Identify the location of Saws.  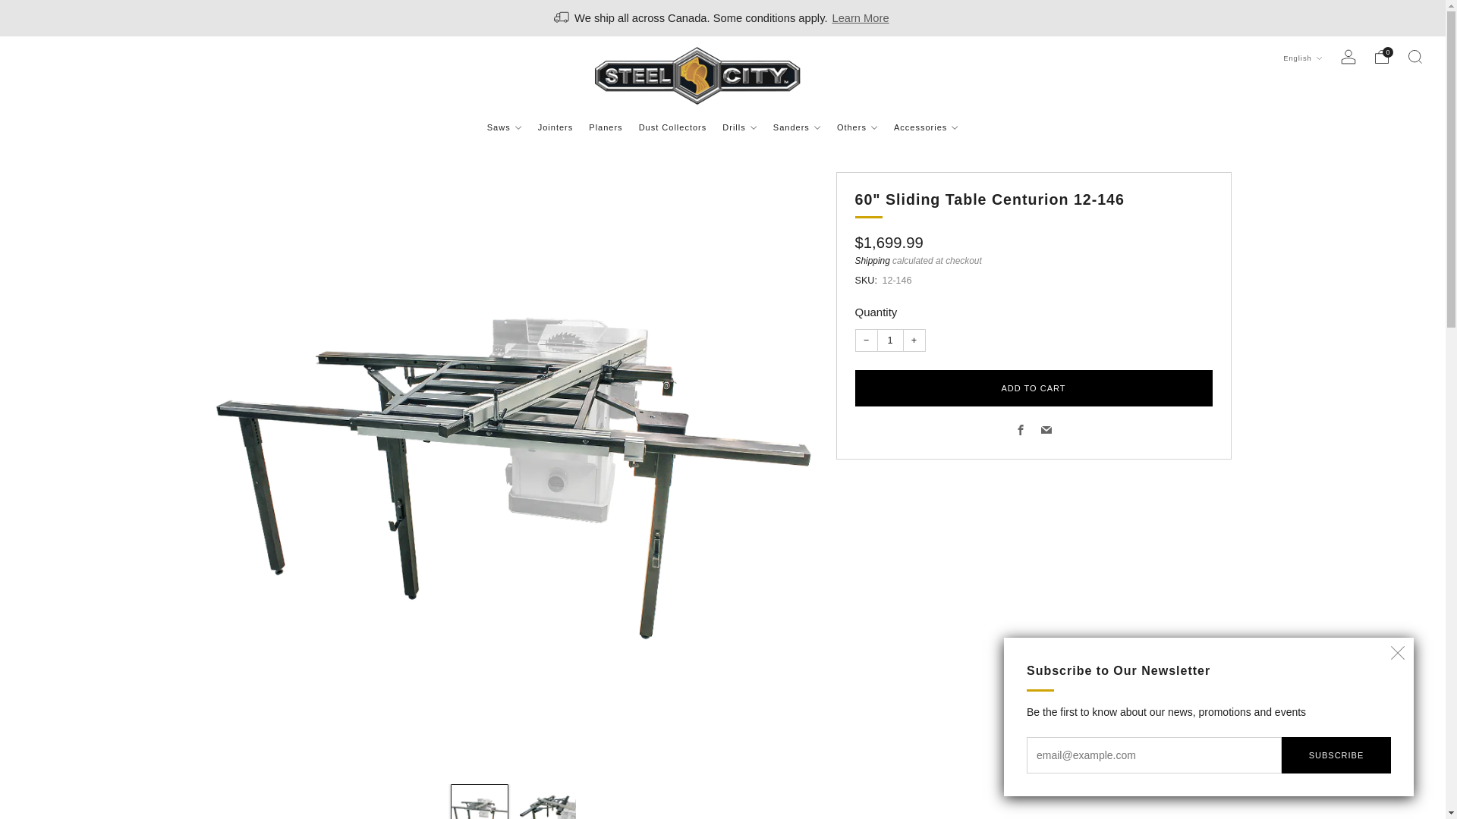
(504, 127).